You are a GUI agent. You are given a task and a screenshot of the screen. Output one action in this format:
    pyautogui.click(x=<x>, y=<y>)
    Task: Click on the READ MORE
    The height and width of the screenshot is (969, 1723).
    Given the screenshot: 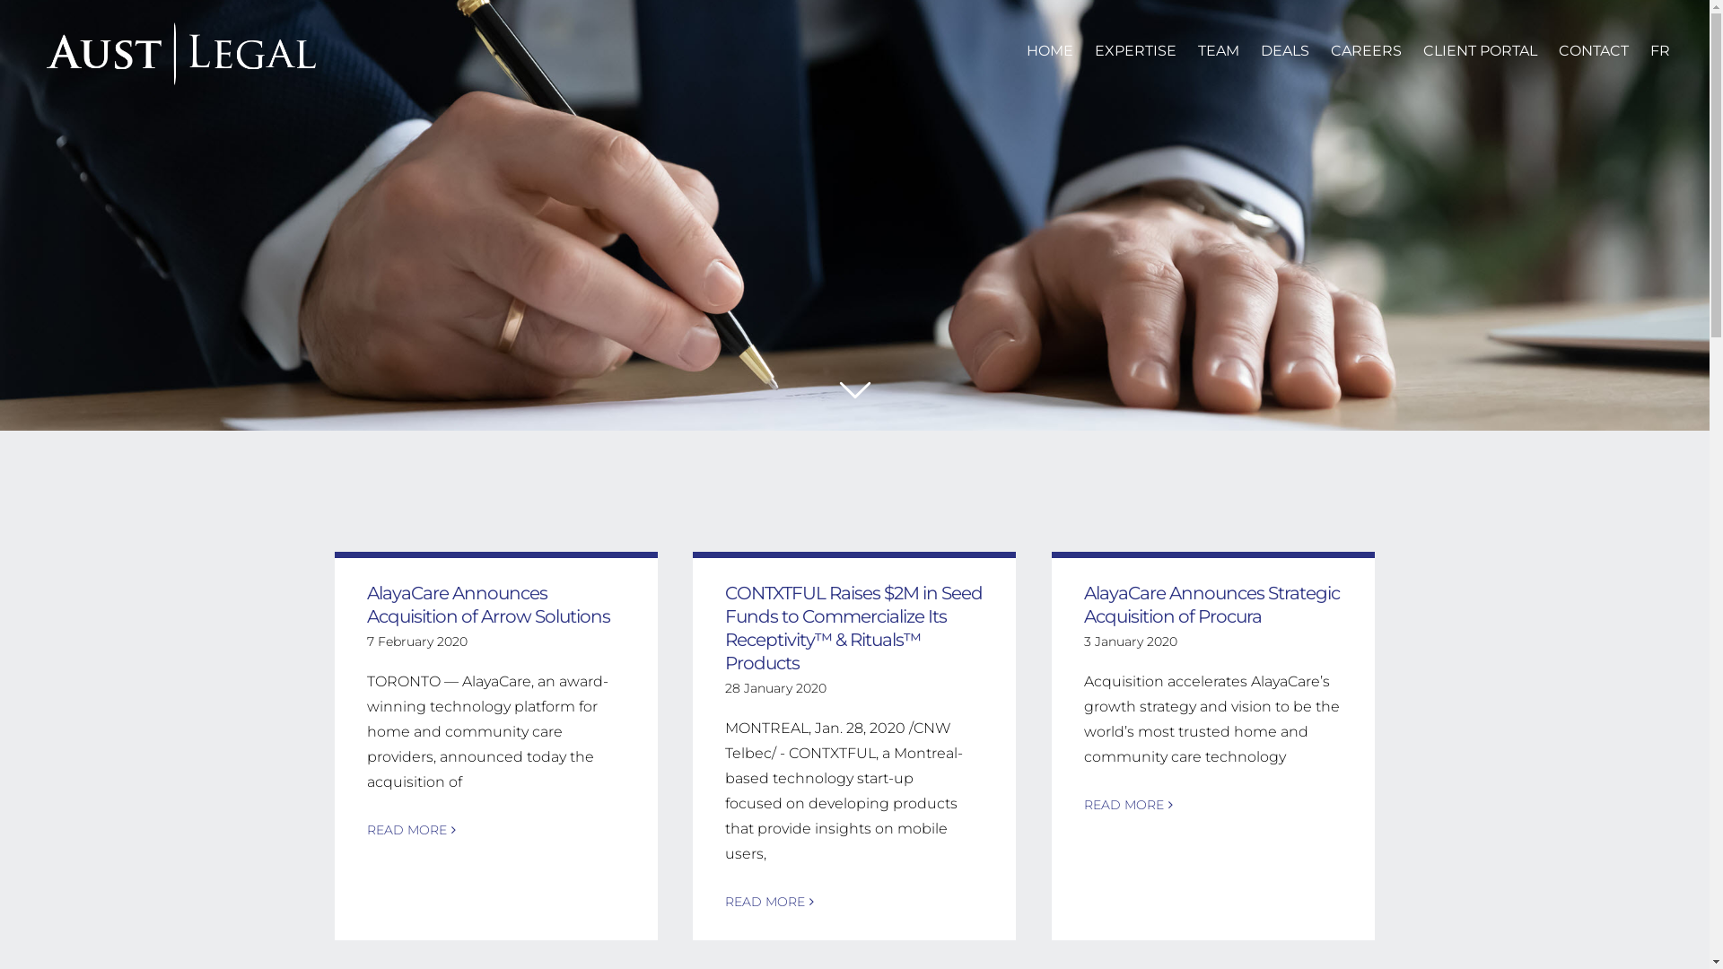 What is the action you would take?
    pyautogui.click(x=406, y=830)
    